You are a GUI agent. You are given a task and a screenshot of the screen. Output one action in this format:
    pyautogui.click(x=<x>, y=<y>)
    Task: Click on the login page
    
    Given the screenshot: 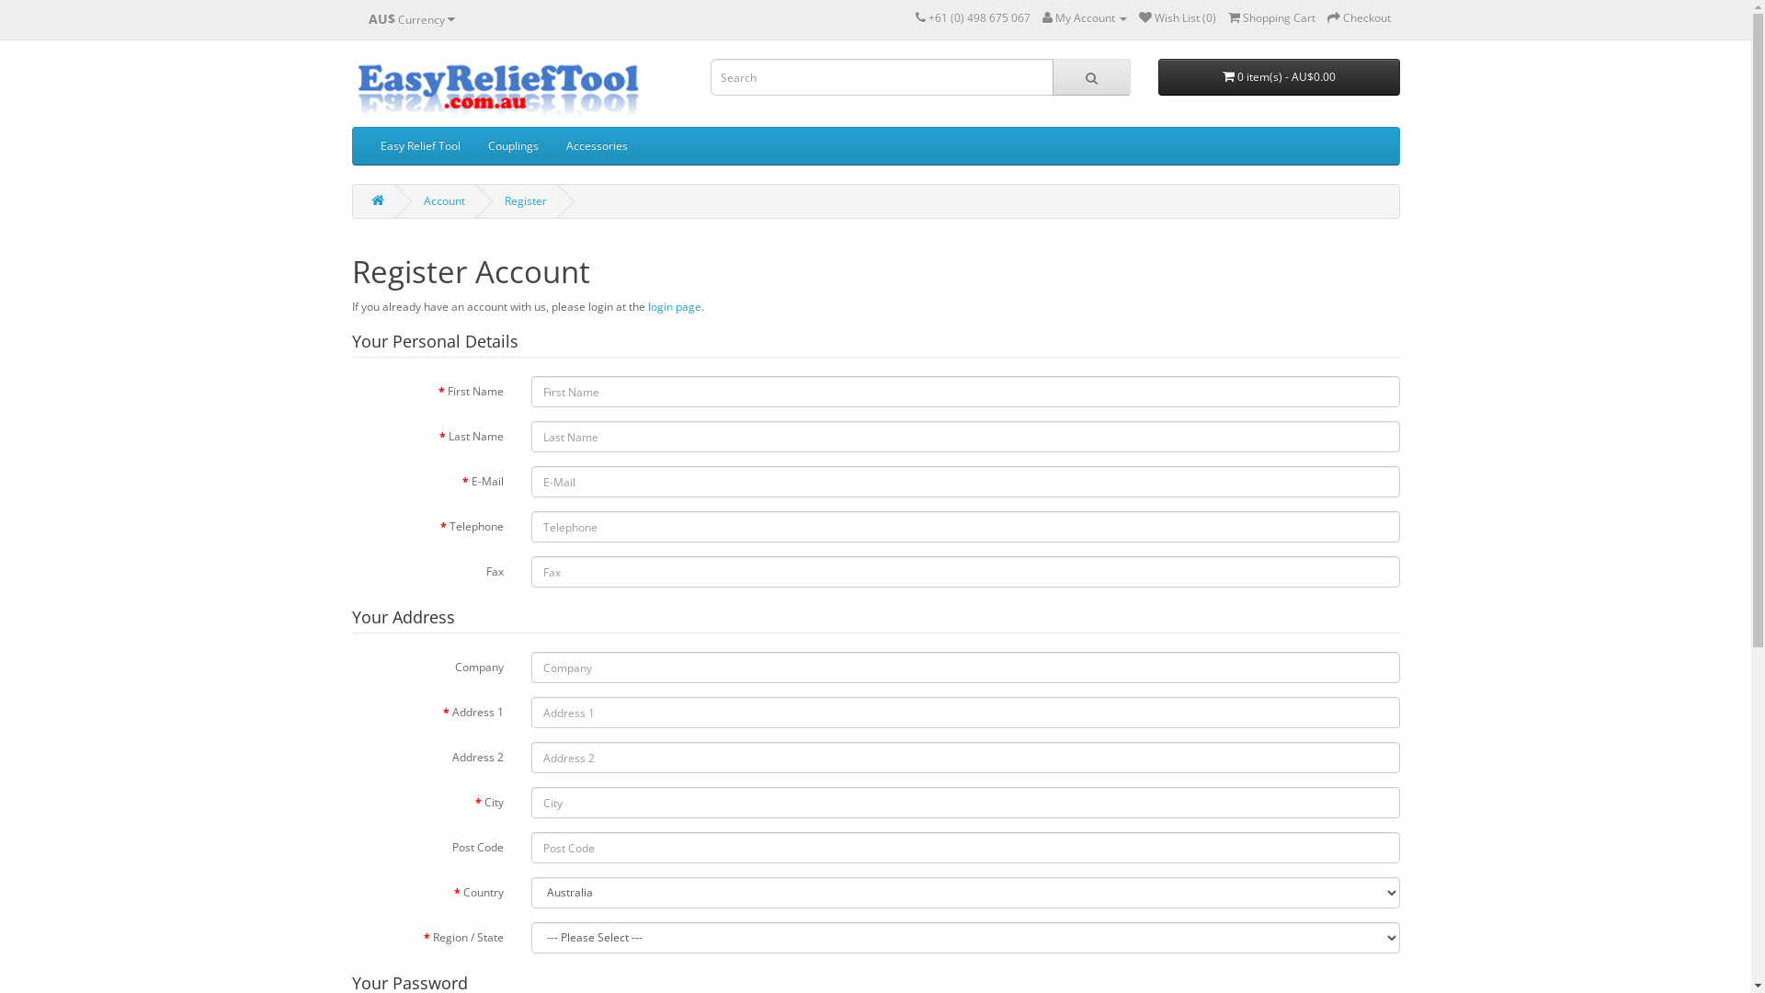 What is the action you would take?
    pyautogui.click(x=674, y=307)
    